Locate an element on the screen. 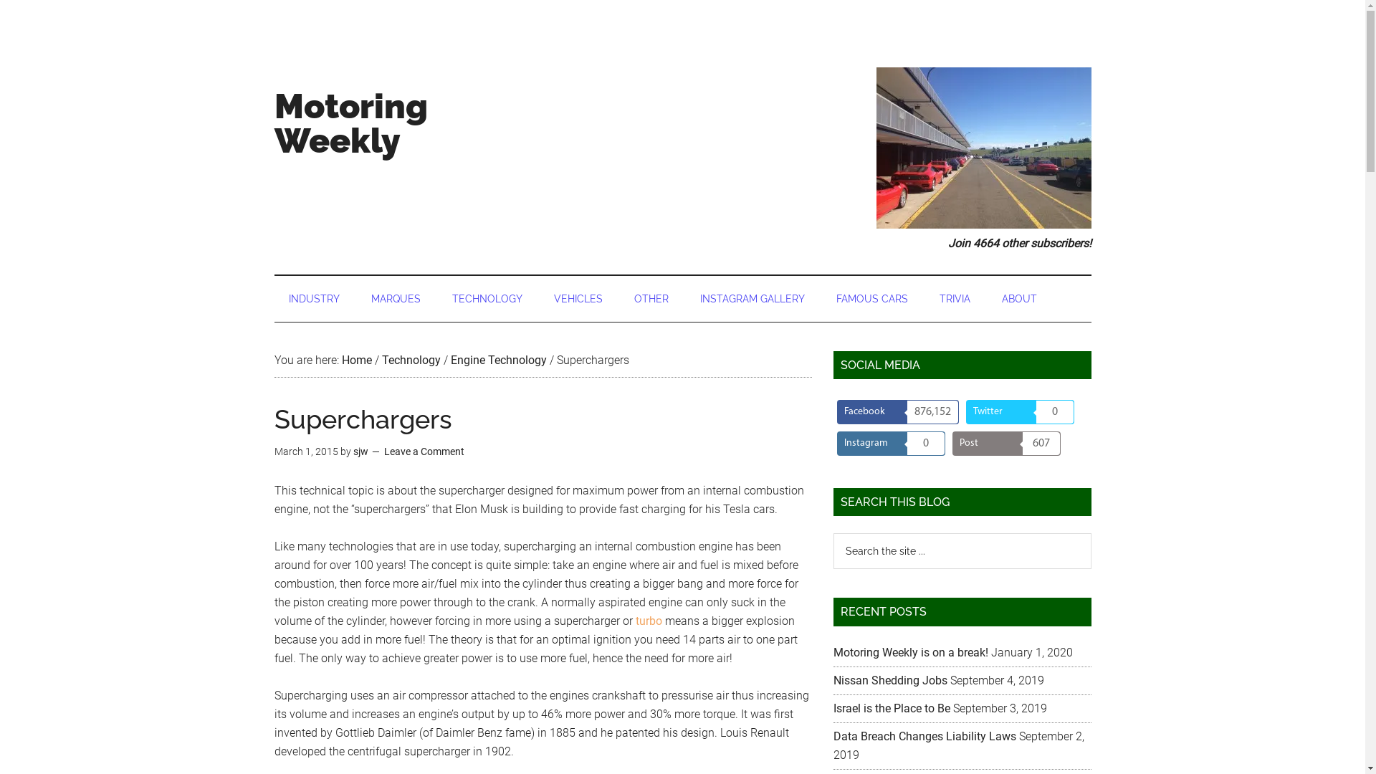 Image resolution: width=1376 pixels, height=774 pixels. Search is located at coordinates (1091, 533).